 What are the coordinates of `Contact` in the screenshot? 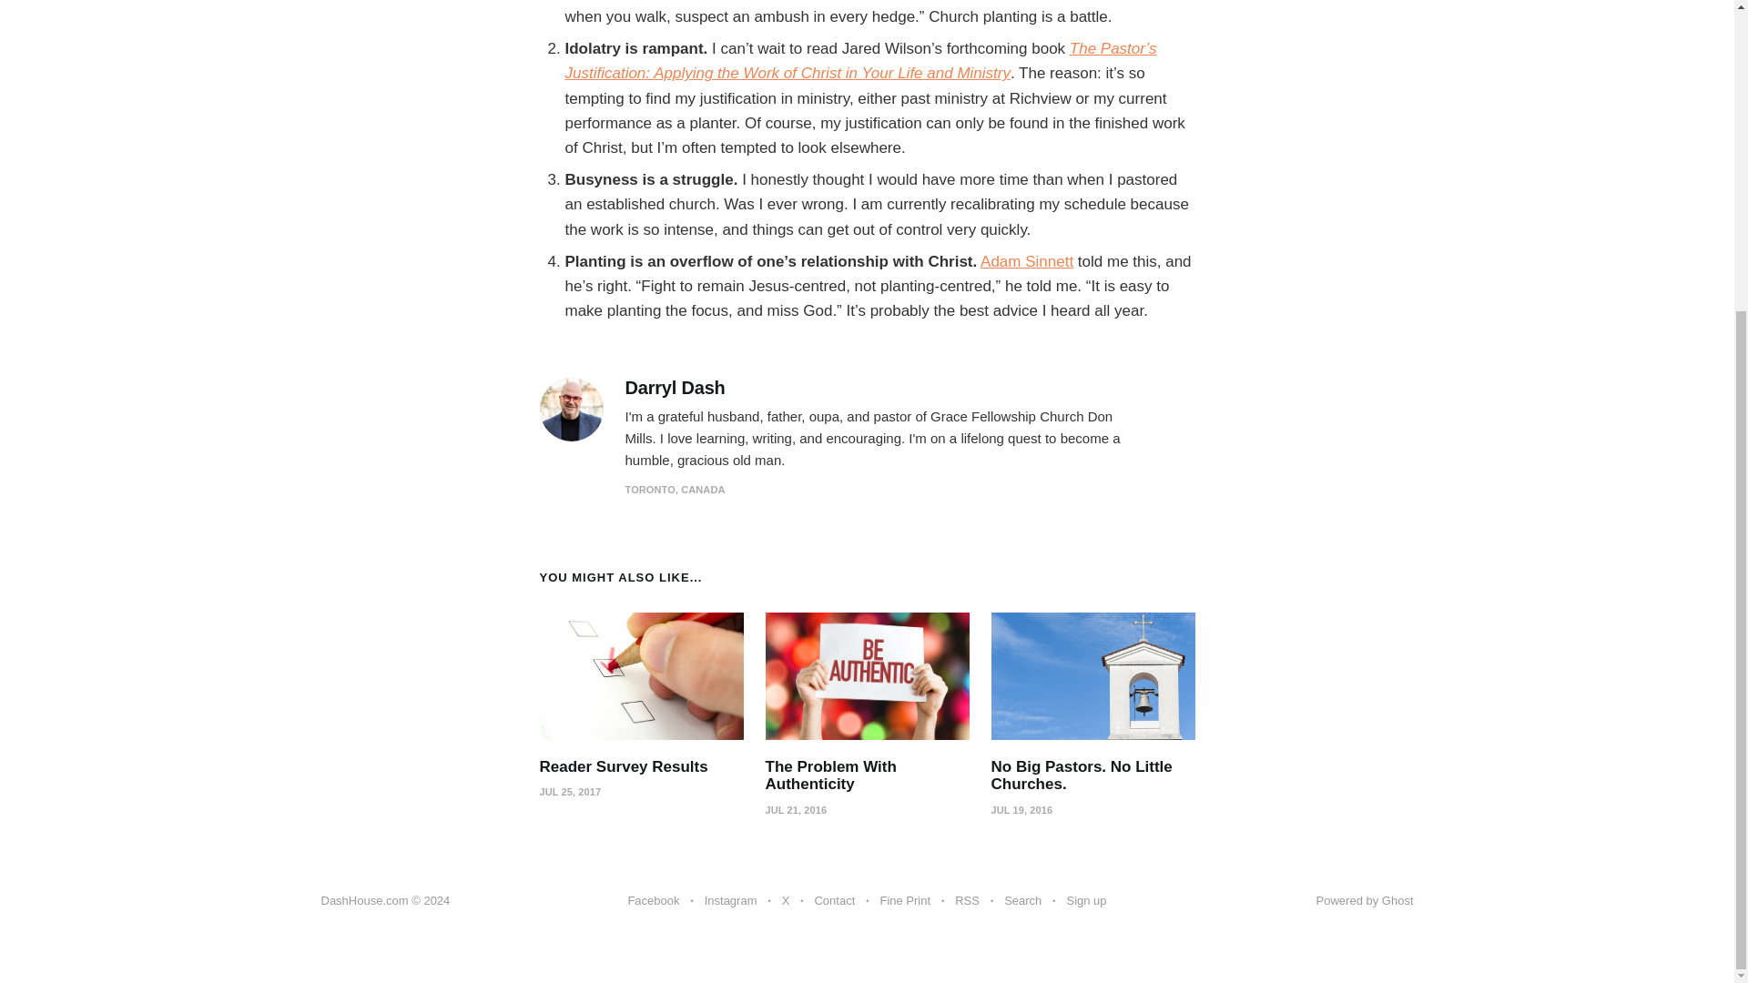 It's located at (834, 901).